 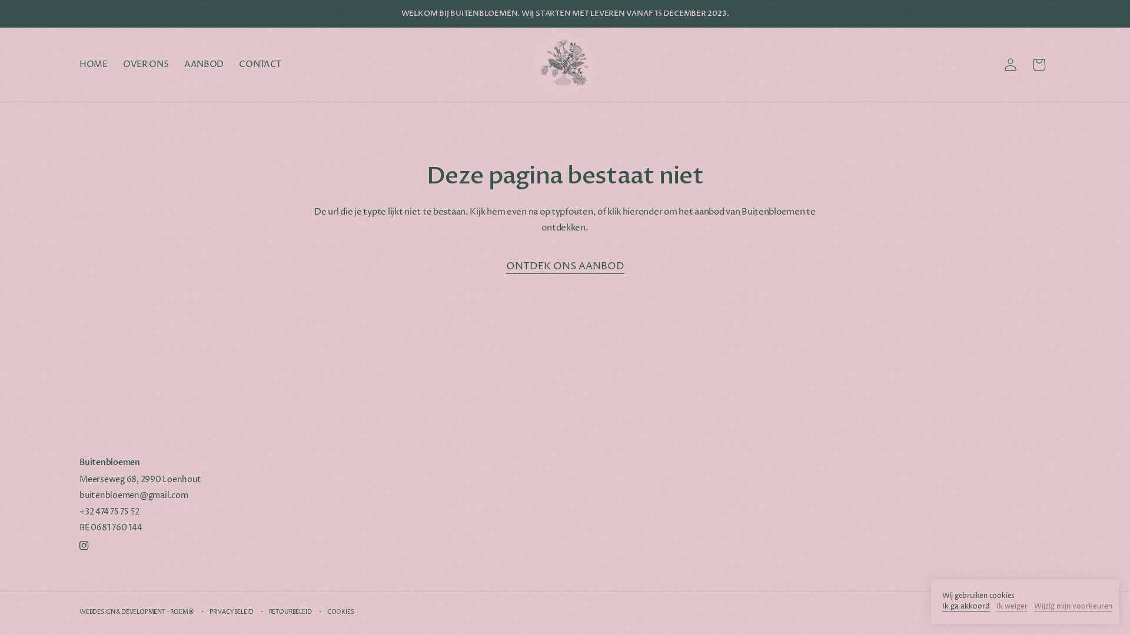 What do you see at coordinates (966, 608) in the screenshot?
I see `Ik ga akkoord` at bounding box center [966, 608].